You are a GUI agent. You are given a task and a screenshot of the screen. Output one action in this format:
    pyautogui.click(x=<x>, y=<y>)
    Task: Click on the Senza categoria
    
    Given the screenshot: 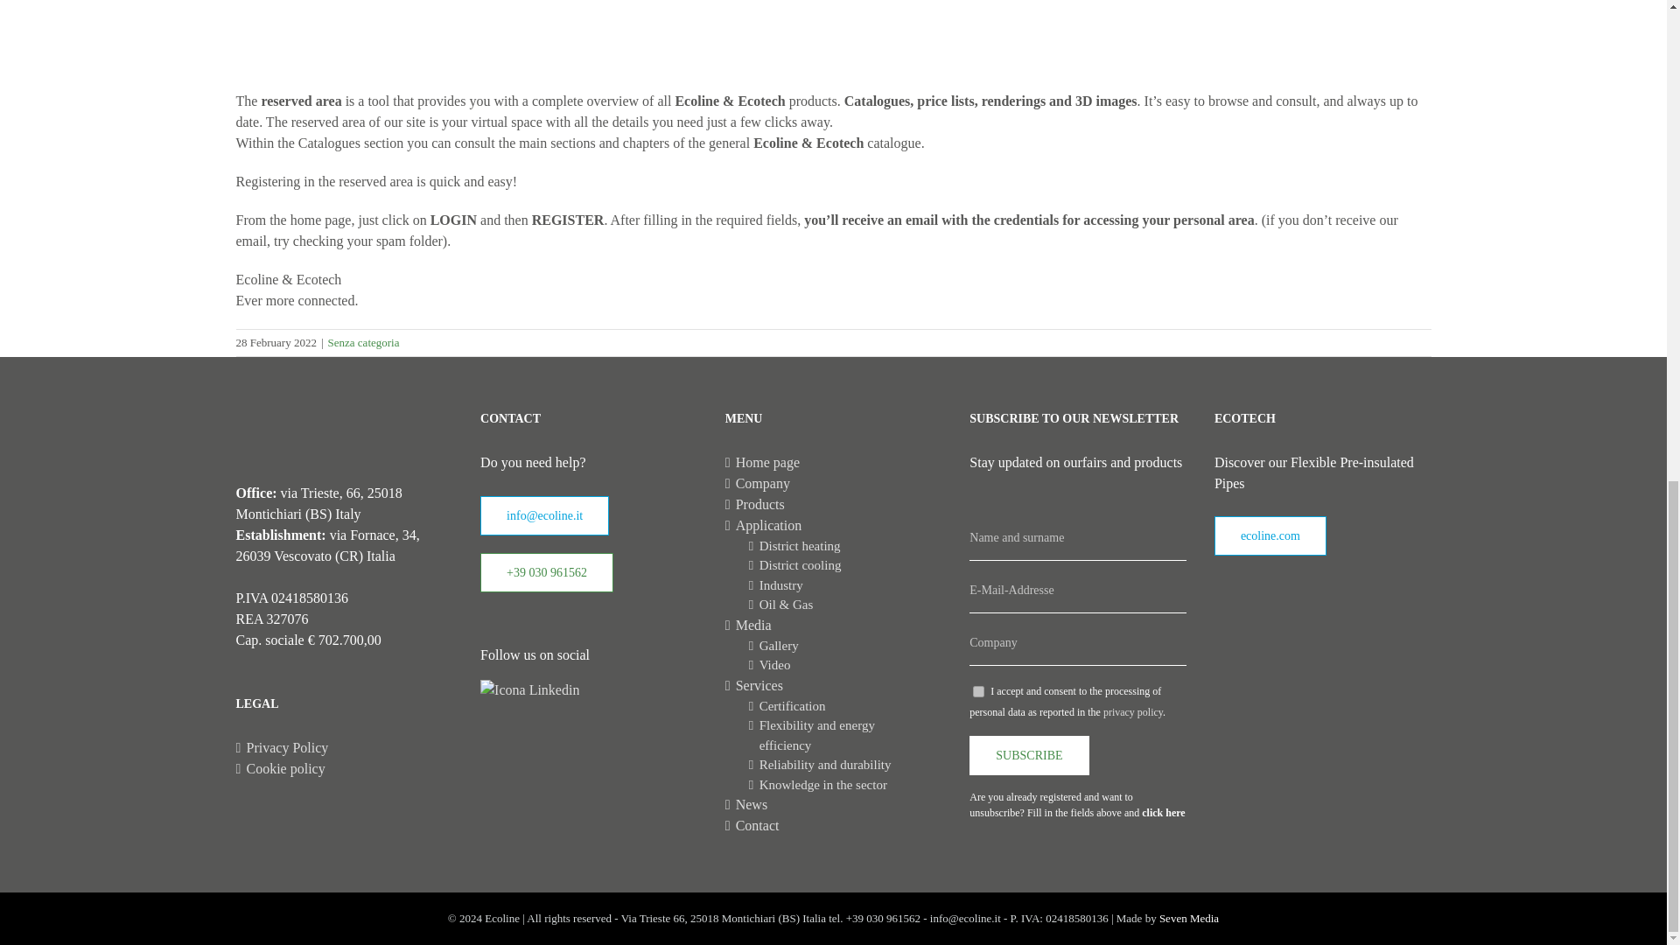 What is the action you would take?
    pyautogui.click(x=363, y=342)
    